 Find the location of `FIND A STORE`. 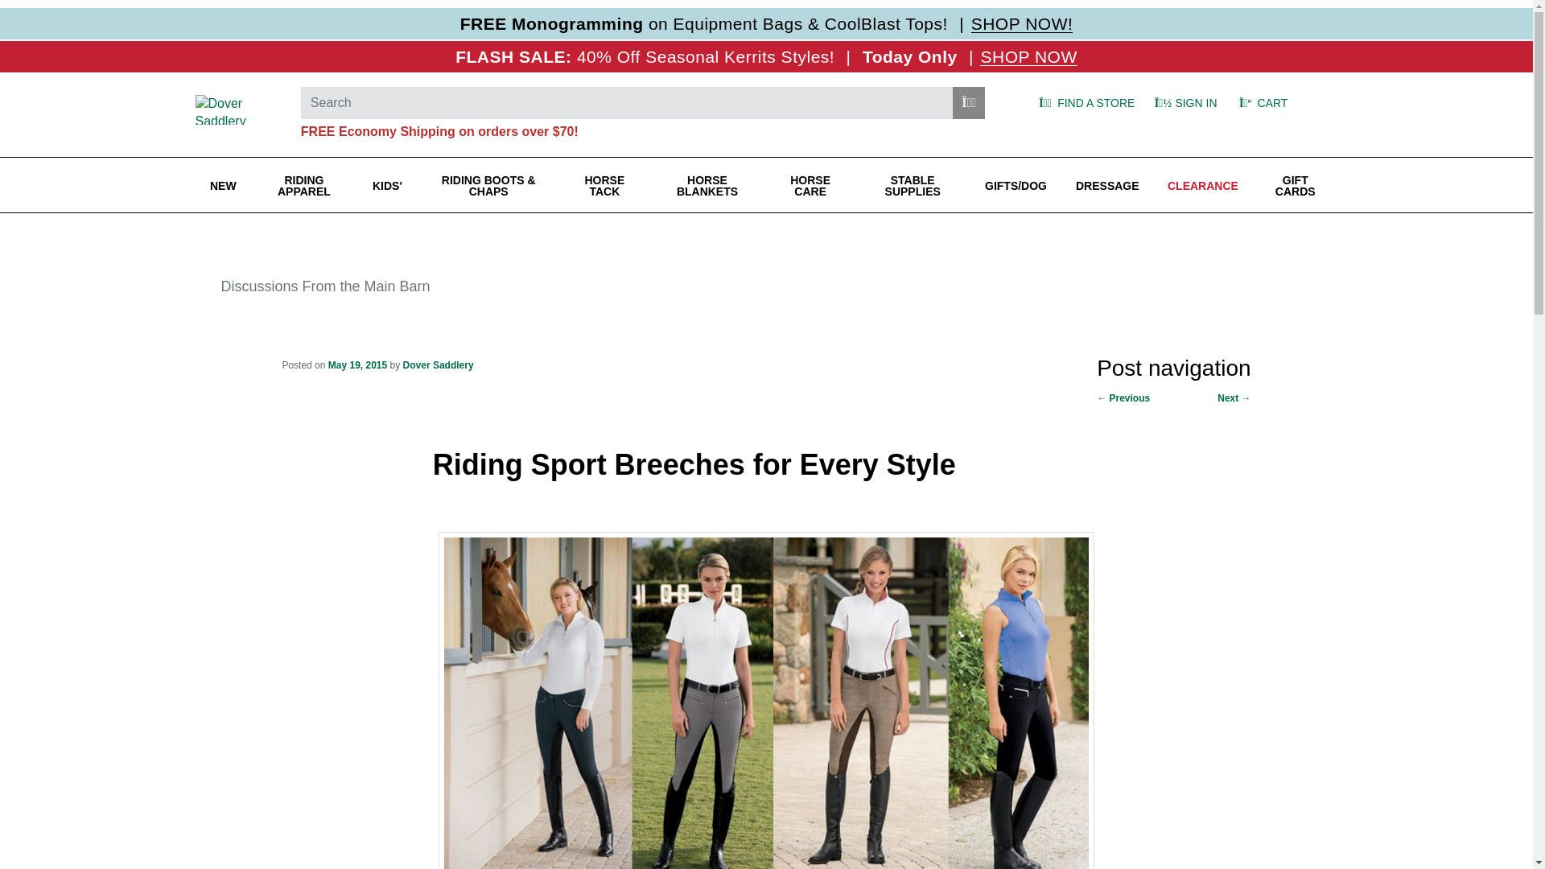

FIND A STORE is located at coordinates (1083, 103).